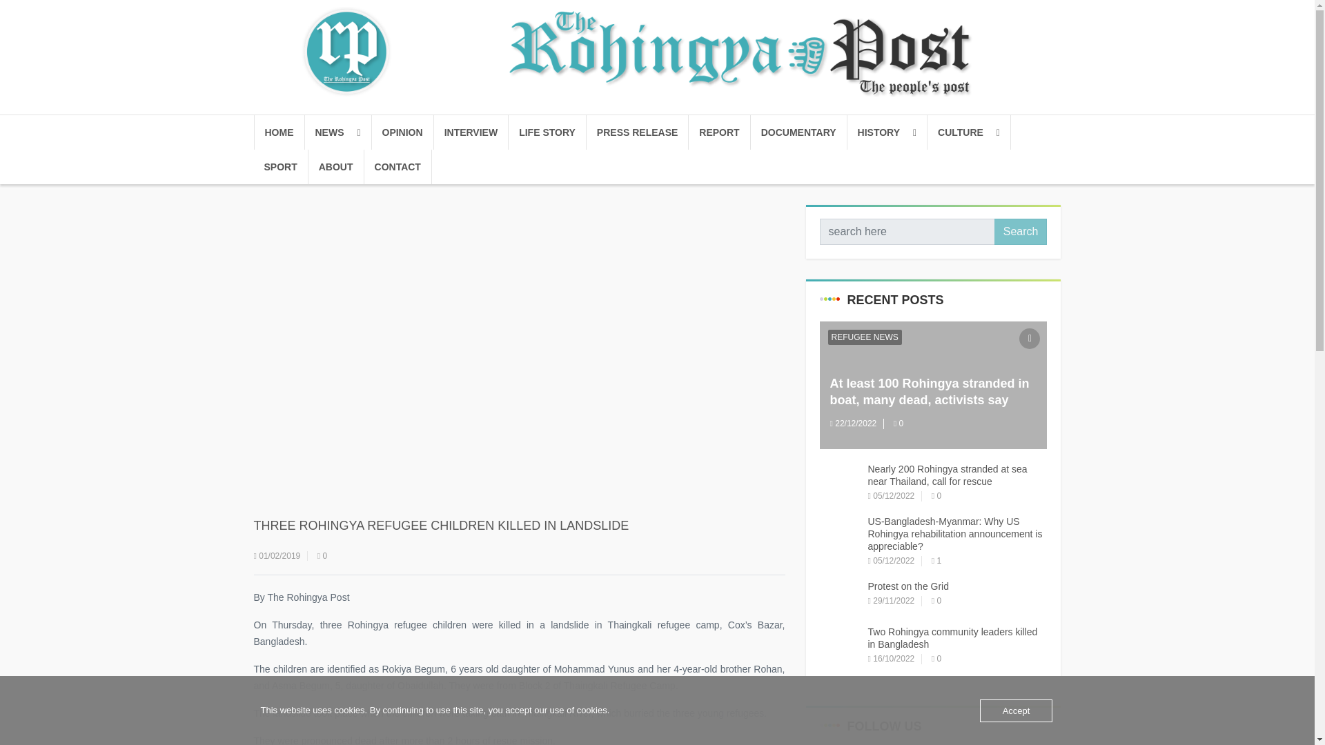 This screenshot has width=1325, height=745. I want to click on LIFE STORY, so click(548, 132).